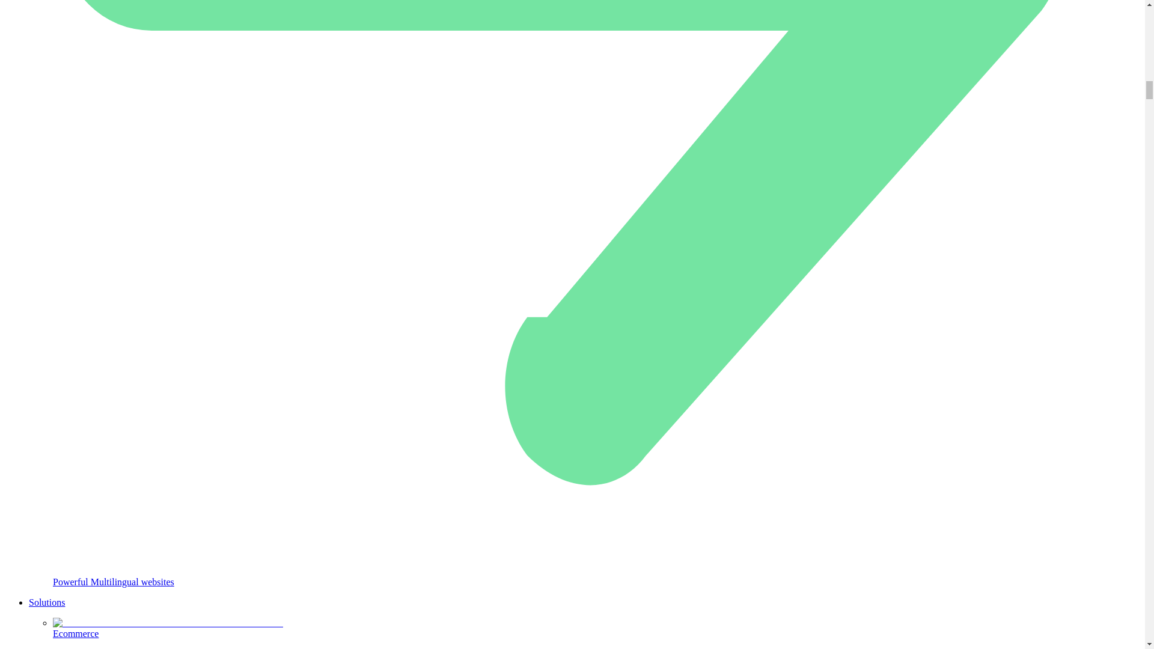 The image size is (1154, 649). What do you see at coordinates (47, 602) in the screenshot?
I see `Solutions` at bounding box center [47, 602].